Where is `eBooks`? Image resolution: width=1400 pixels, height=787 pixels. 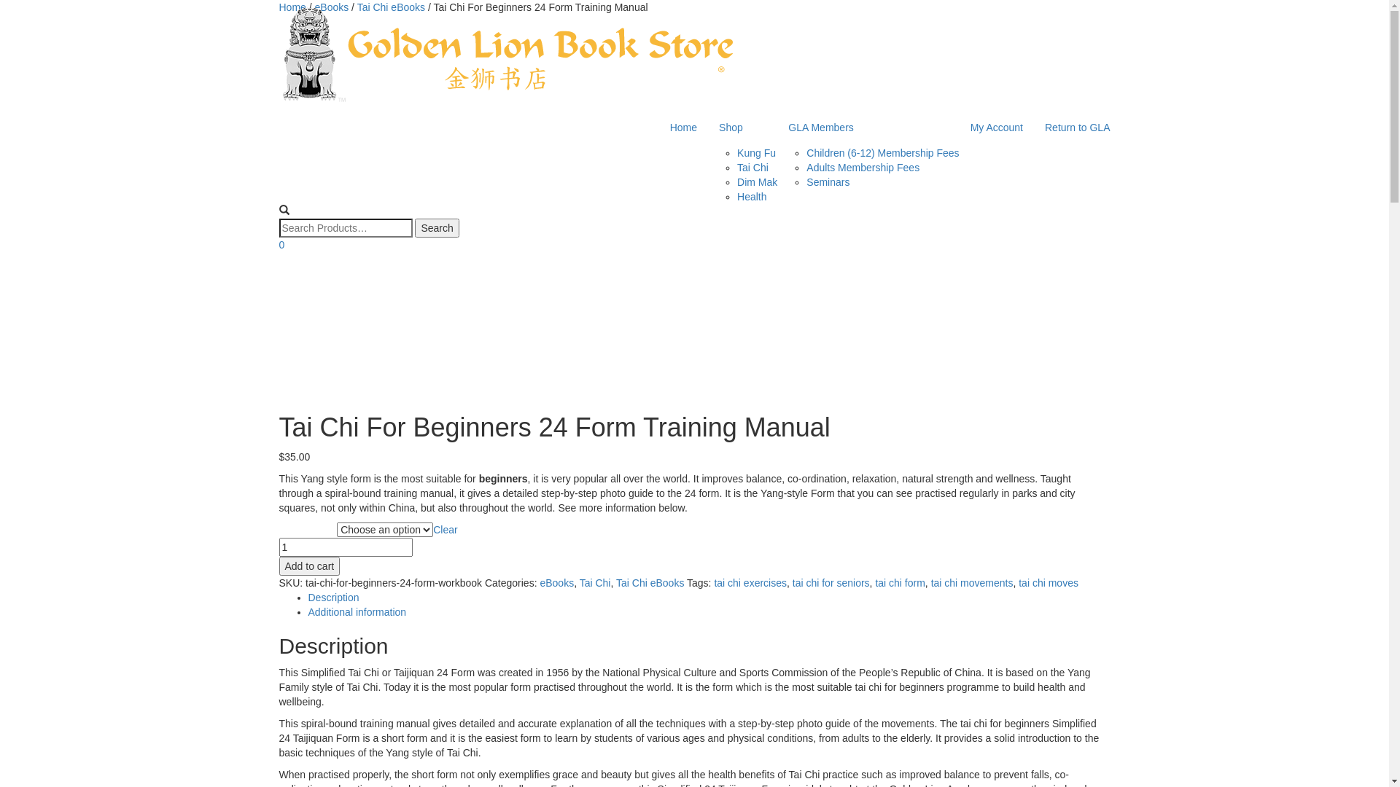
eBooks is located at coordinates (557, 583).